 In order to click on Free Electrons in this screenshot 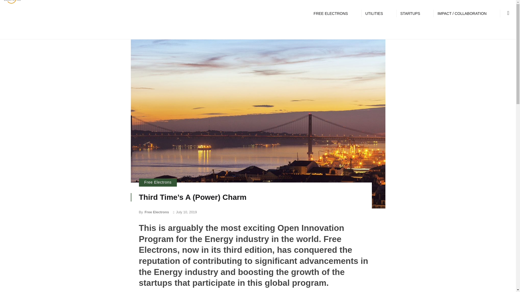, I will do `click(157, 212)`.